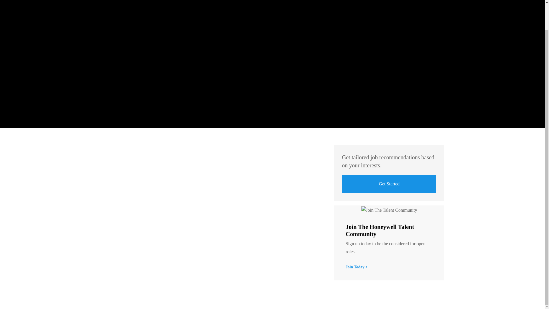 Image resolution: width=549 pixels, height=309 pixels. Describe the element at coordinates (389, 184) in the screenshot. I see `Get Started` at that location.